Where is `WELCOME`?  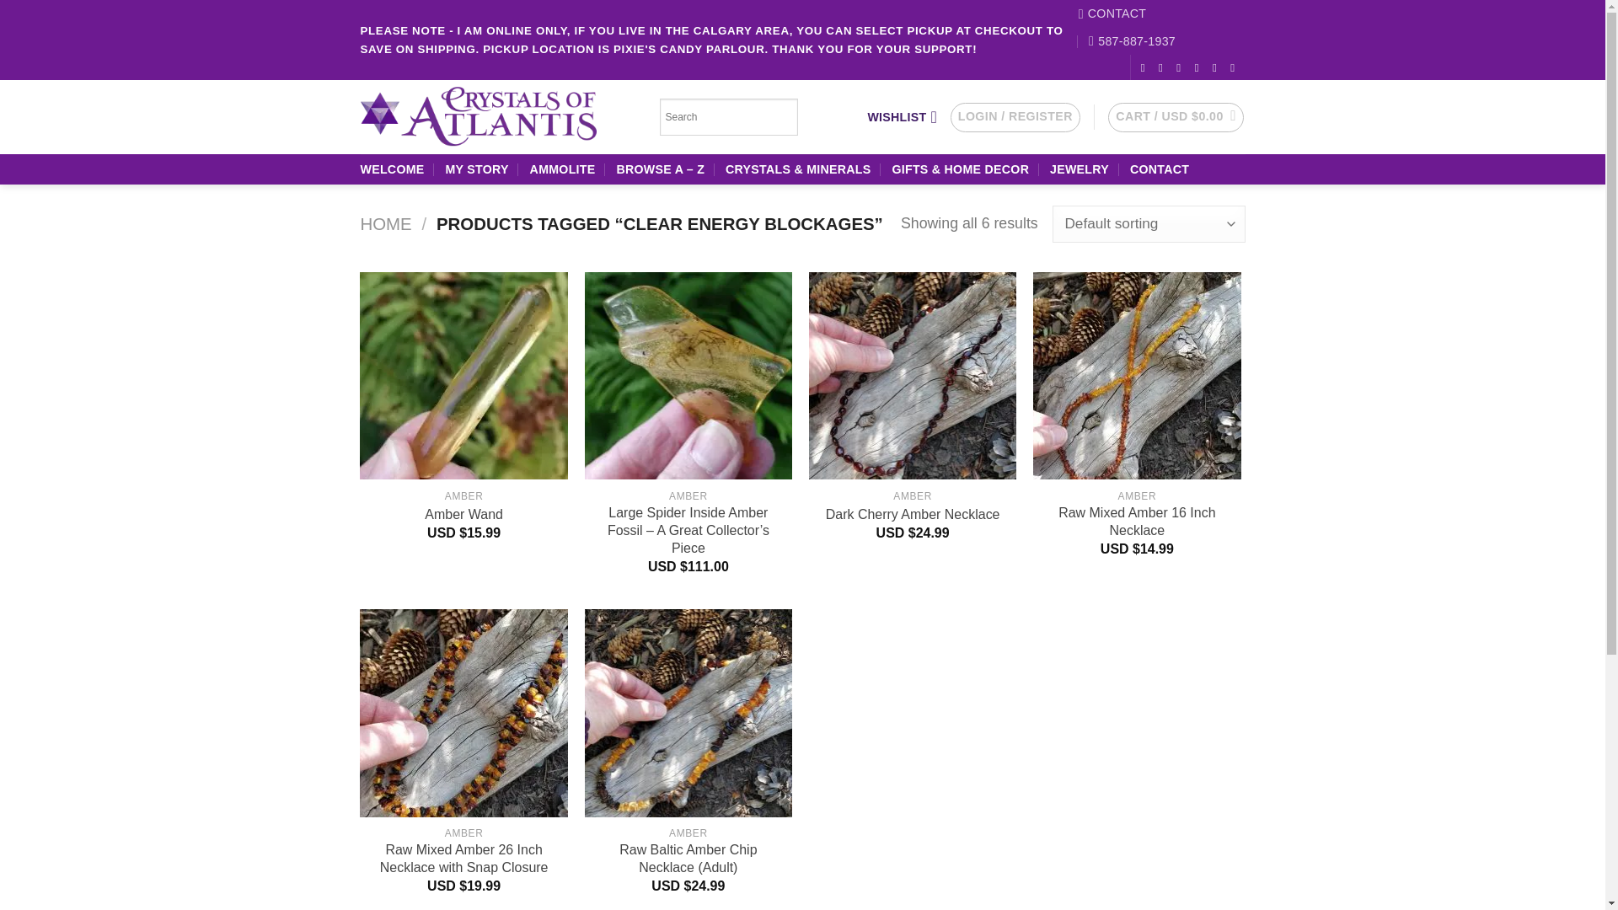 WELCOME is located at coordinates (393, 169).